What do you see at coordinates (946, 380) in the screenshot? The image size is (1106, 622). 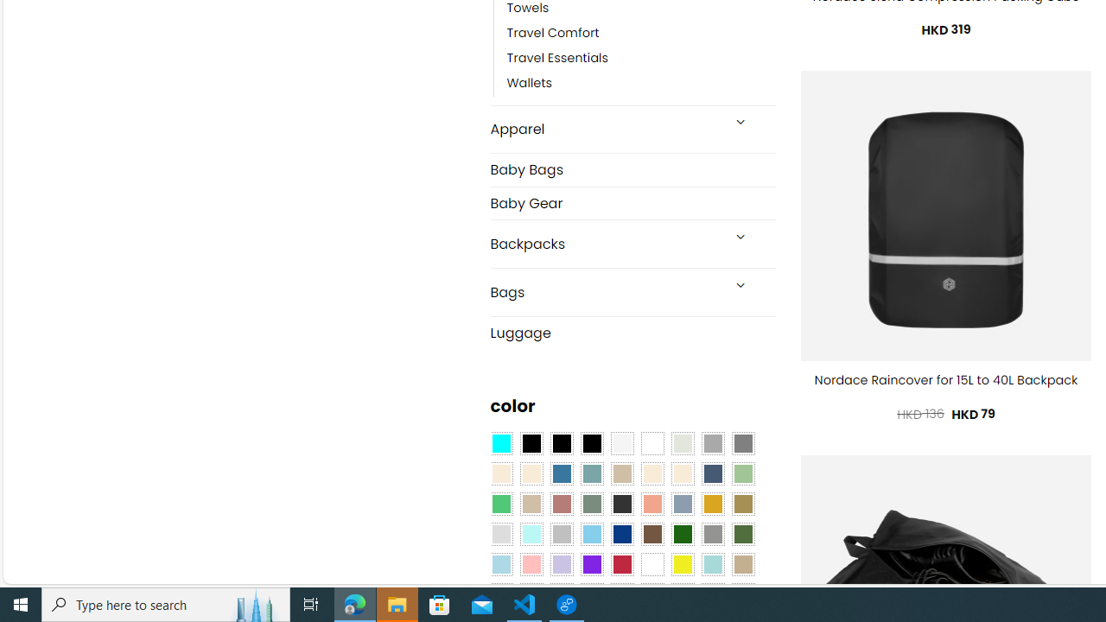 I see `Nordace Raincover for 15L to 40L Backpack` at bounding box center [946, 380].